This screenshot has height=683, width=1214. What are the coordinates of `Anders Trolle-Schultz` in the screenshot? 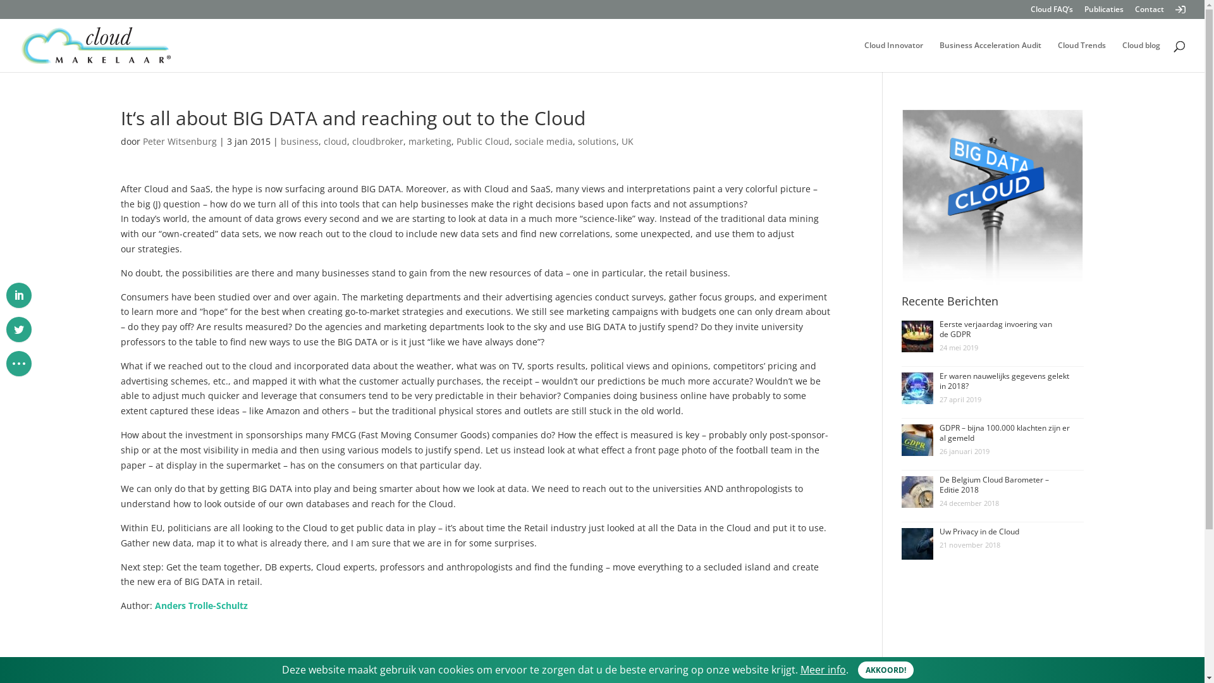 It's located at (201, 606).